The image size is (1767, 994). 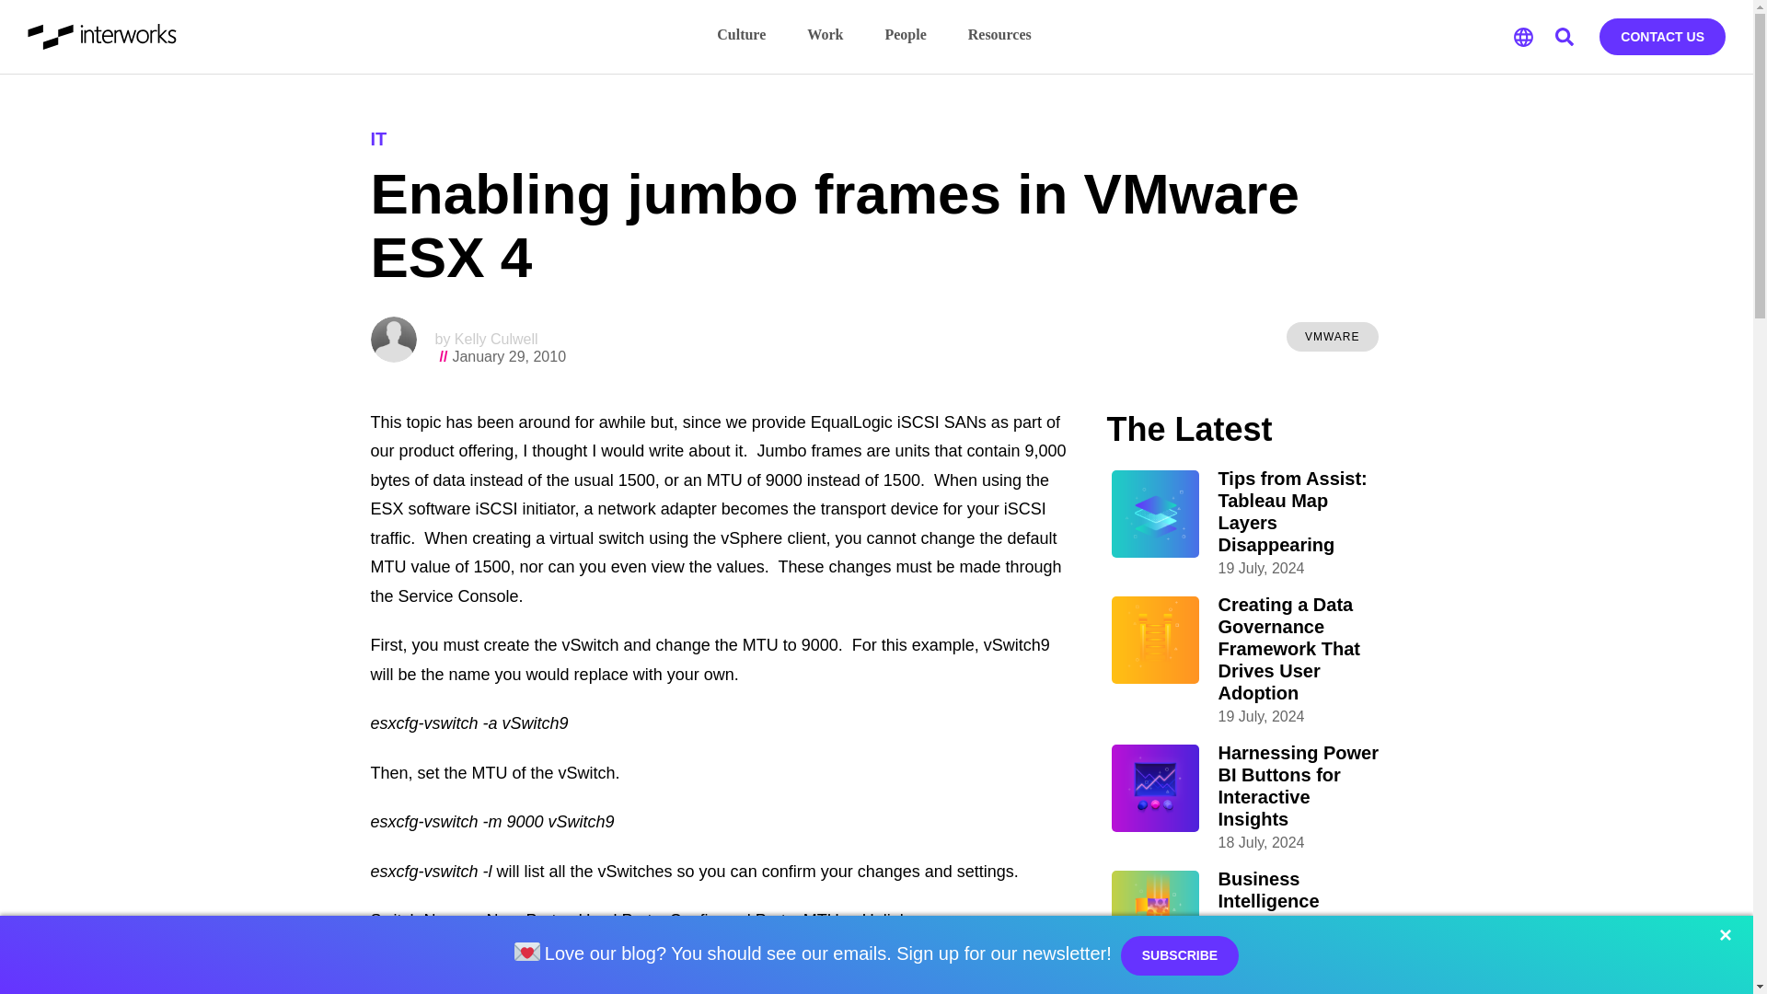 I want to click on VMWARE, so click(x=1332, y=337).